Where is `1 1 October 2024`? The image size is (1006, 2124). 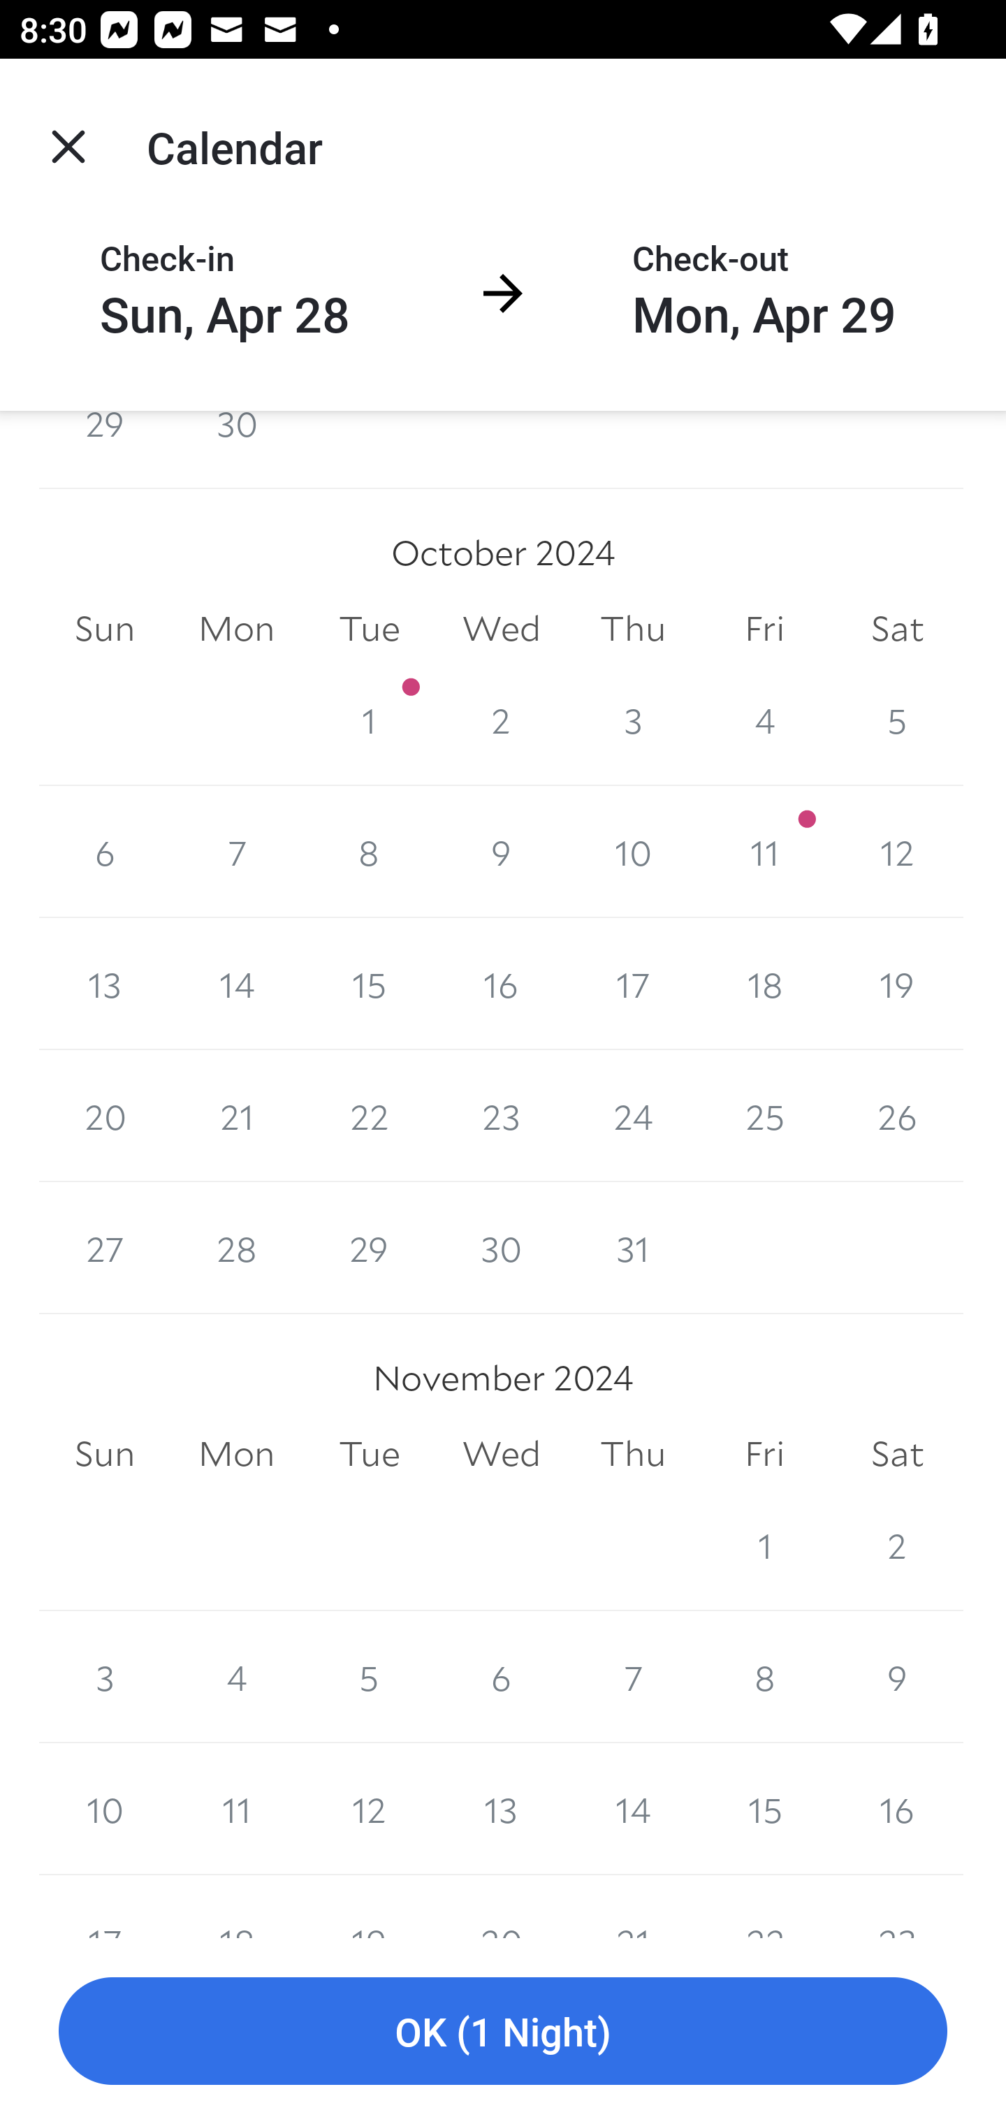
1 1 October 2024 is located at coordinates (369, 720).